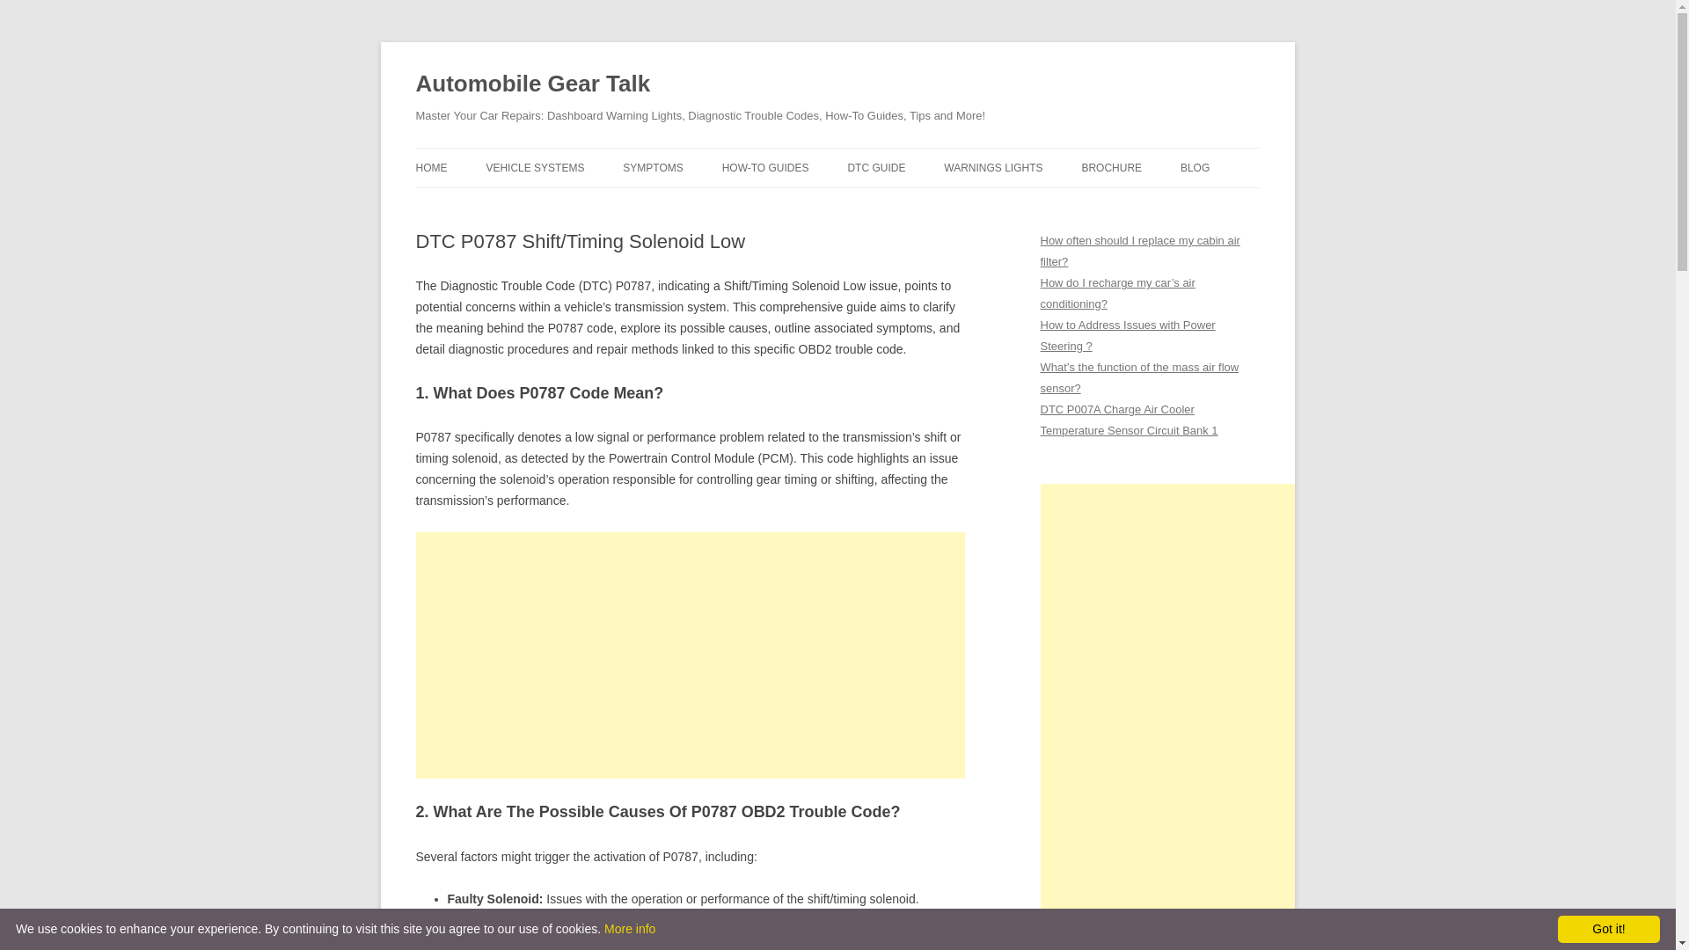  What do you see at coordinates (535, 167) in the screenshot?
I see `VEHICLE SYSTEMS` at bounding box center [535, 167].